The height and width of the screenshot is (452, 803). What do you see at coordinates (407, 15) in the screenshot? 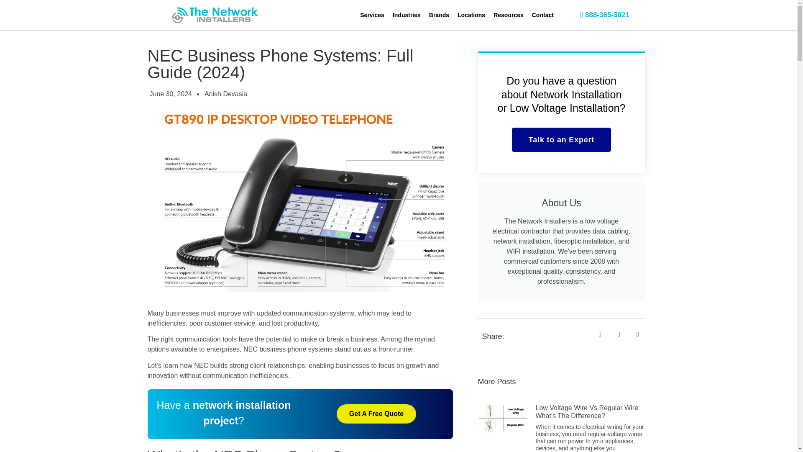
I see `Industries` at bounding box center [407, 15].